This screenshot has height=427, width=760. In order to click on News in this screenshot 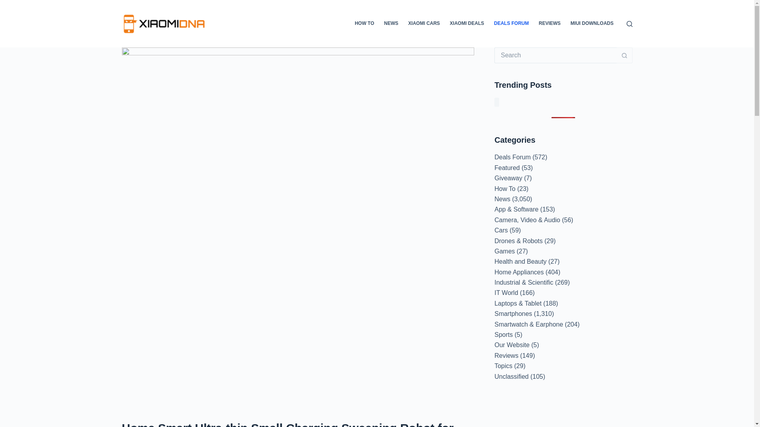, I will do `click(502, 198)`.